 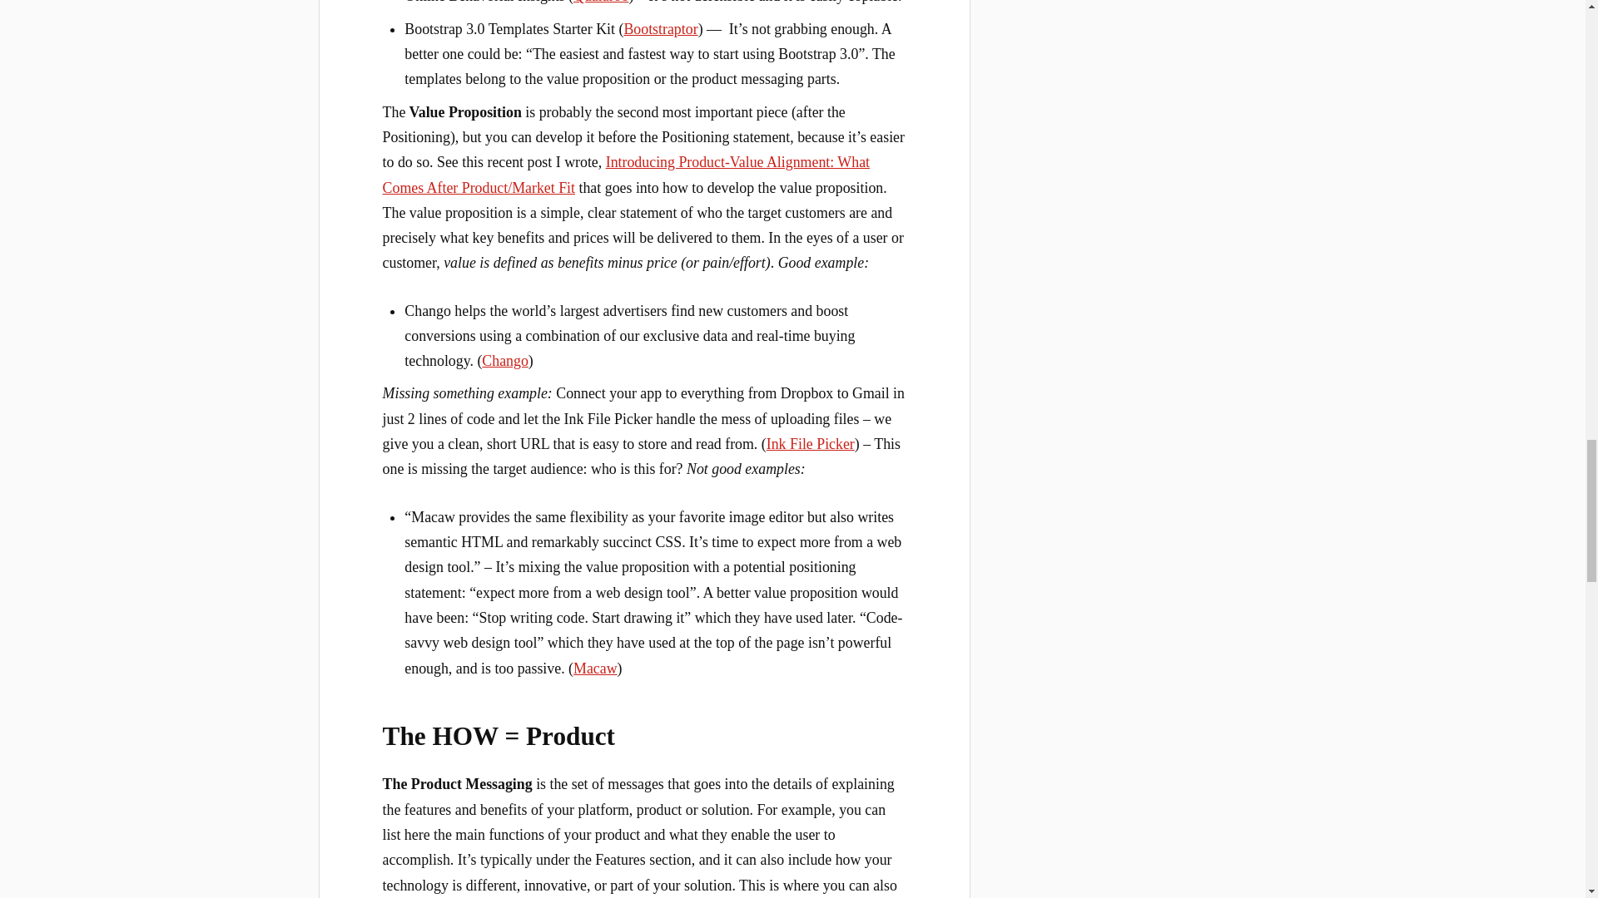 I want to click on Chango, so click(x=505, y=361).